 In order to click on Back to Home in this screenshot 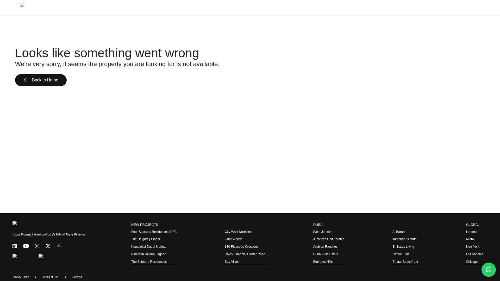, I will do `click(41, 80)`.